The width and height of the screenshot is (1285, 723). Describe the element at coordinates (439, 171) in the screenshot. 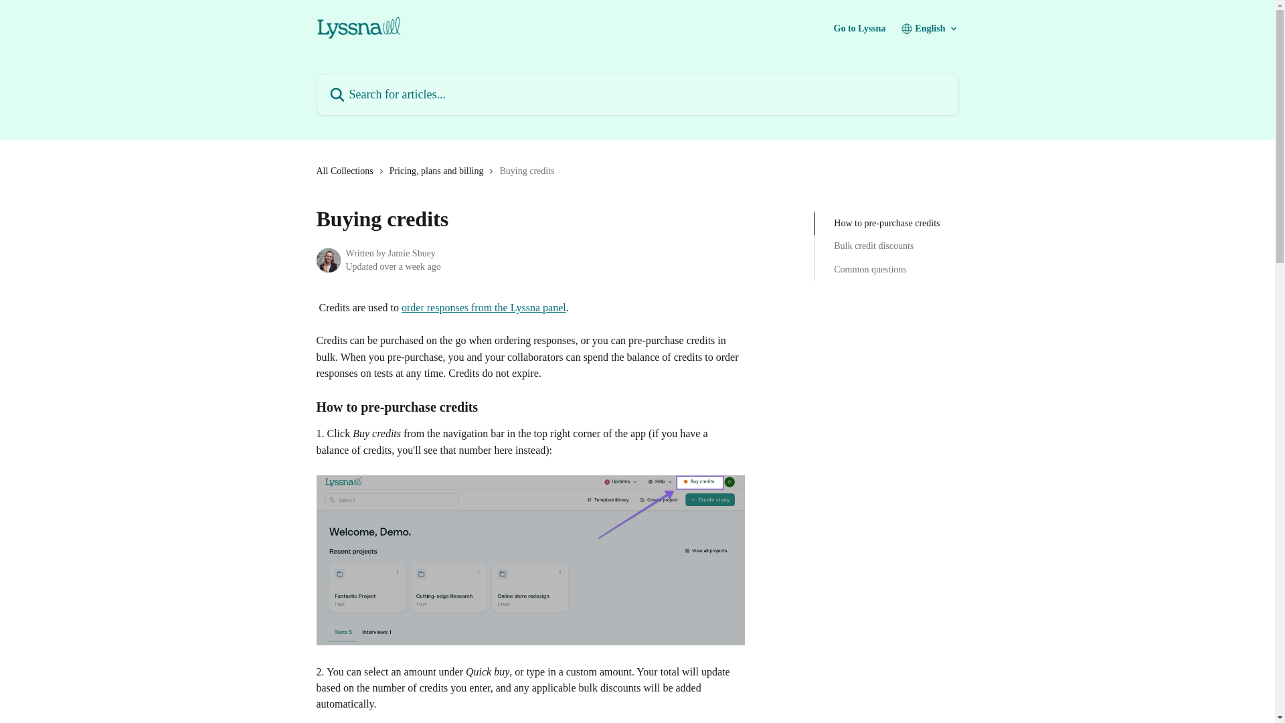

I see `Pricing, plans and billing` at that location.